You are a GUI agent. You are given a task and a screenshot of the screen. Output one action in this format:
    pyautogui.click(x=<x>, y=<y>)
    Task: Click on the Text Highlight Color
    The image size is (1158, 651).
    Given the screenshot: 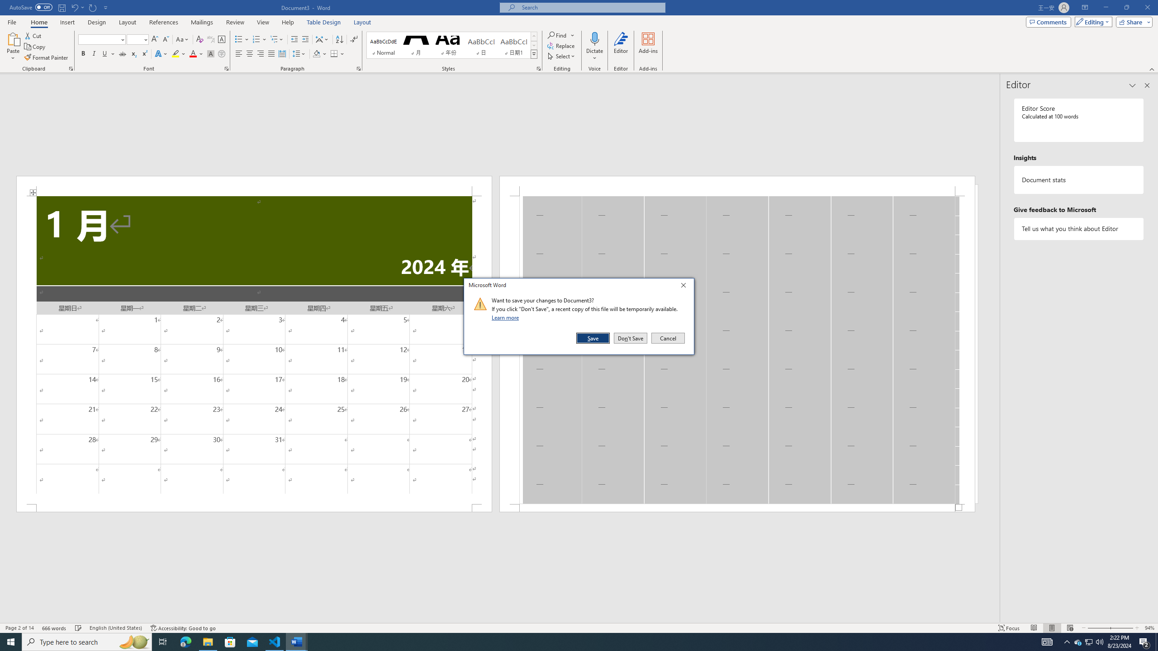 What is the action you would take?
    pyautogui.click(x=179, y=54)
    